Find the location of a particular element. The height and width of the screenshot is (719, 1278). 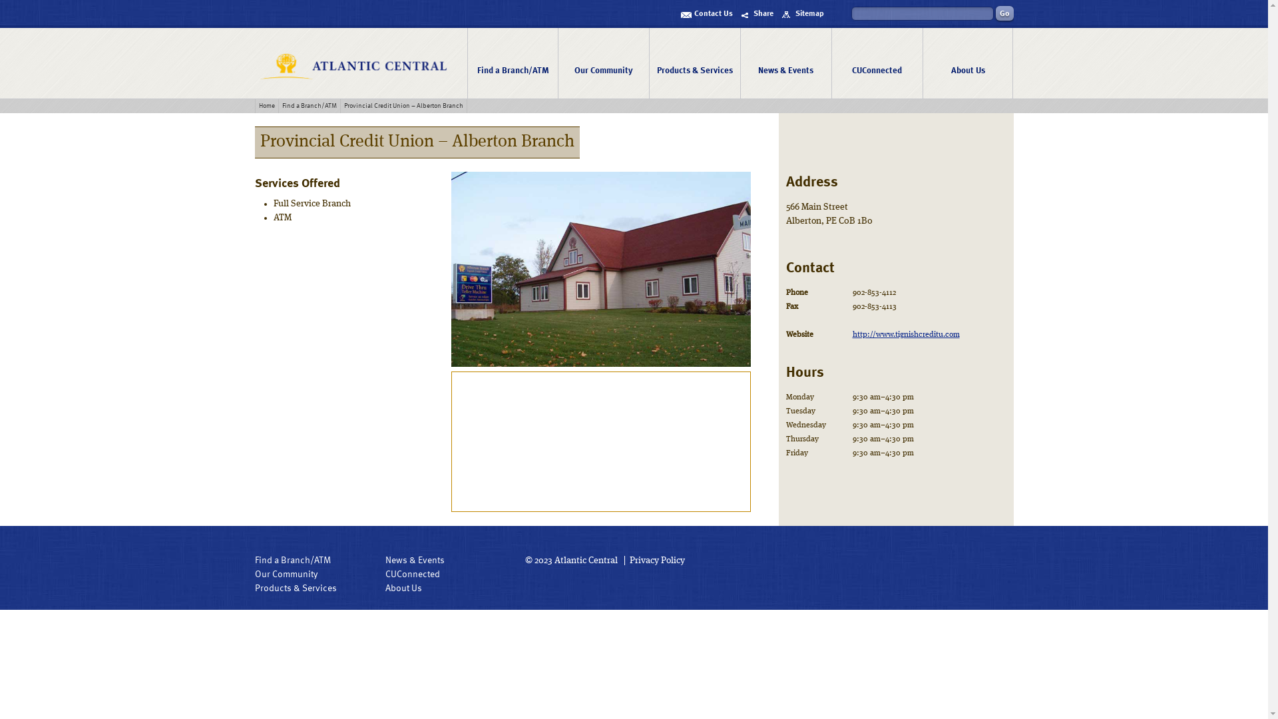

CUConnected is located at coordinates (877, 63).